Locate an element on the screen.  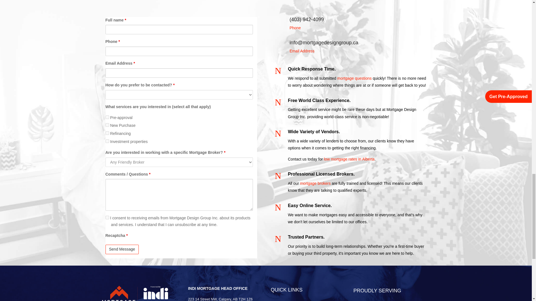
Powered By is located at coordinates (138, 293).